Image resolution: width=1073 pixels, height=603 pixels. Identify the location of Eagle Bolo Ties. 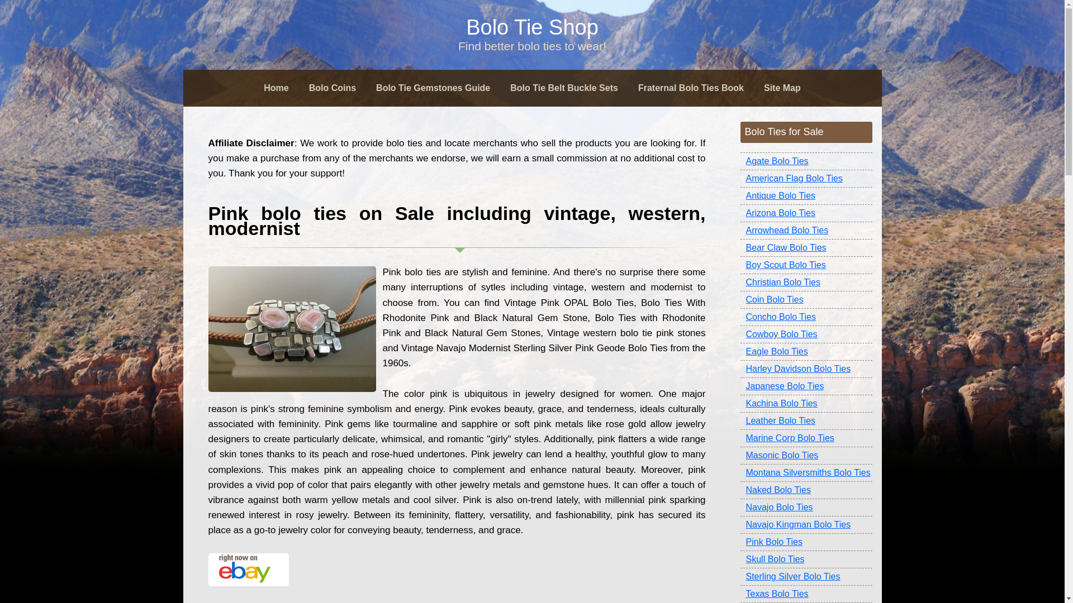
(806, 352).